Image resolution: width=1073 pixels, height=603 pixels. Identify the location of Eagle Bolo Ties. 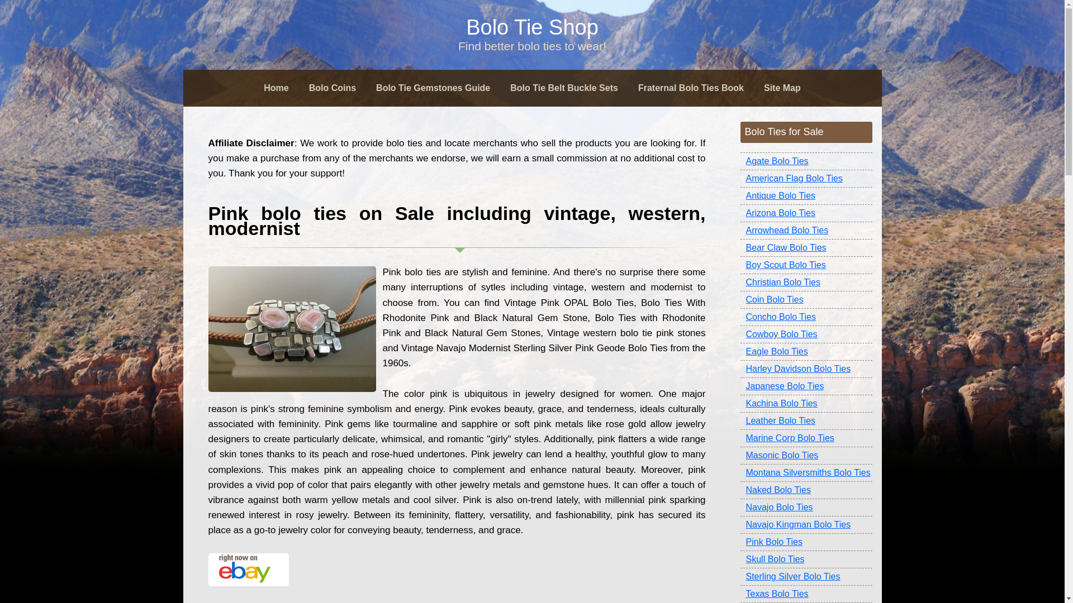
(806, 352).